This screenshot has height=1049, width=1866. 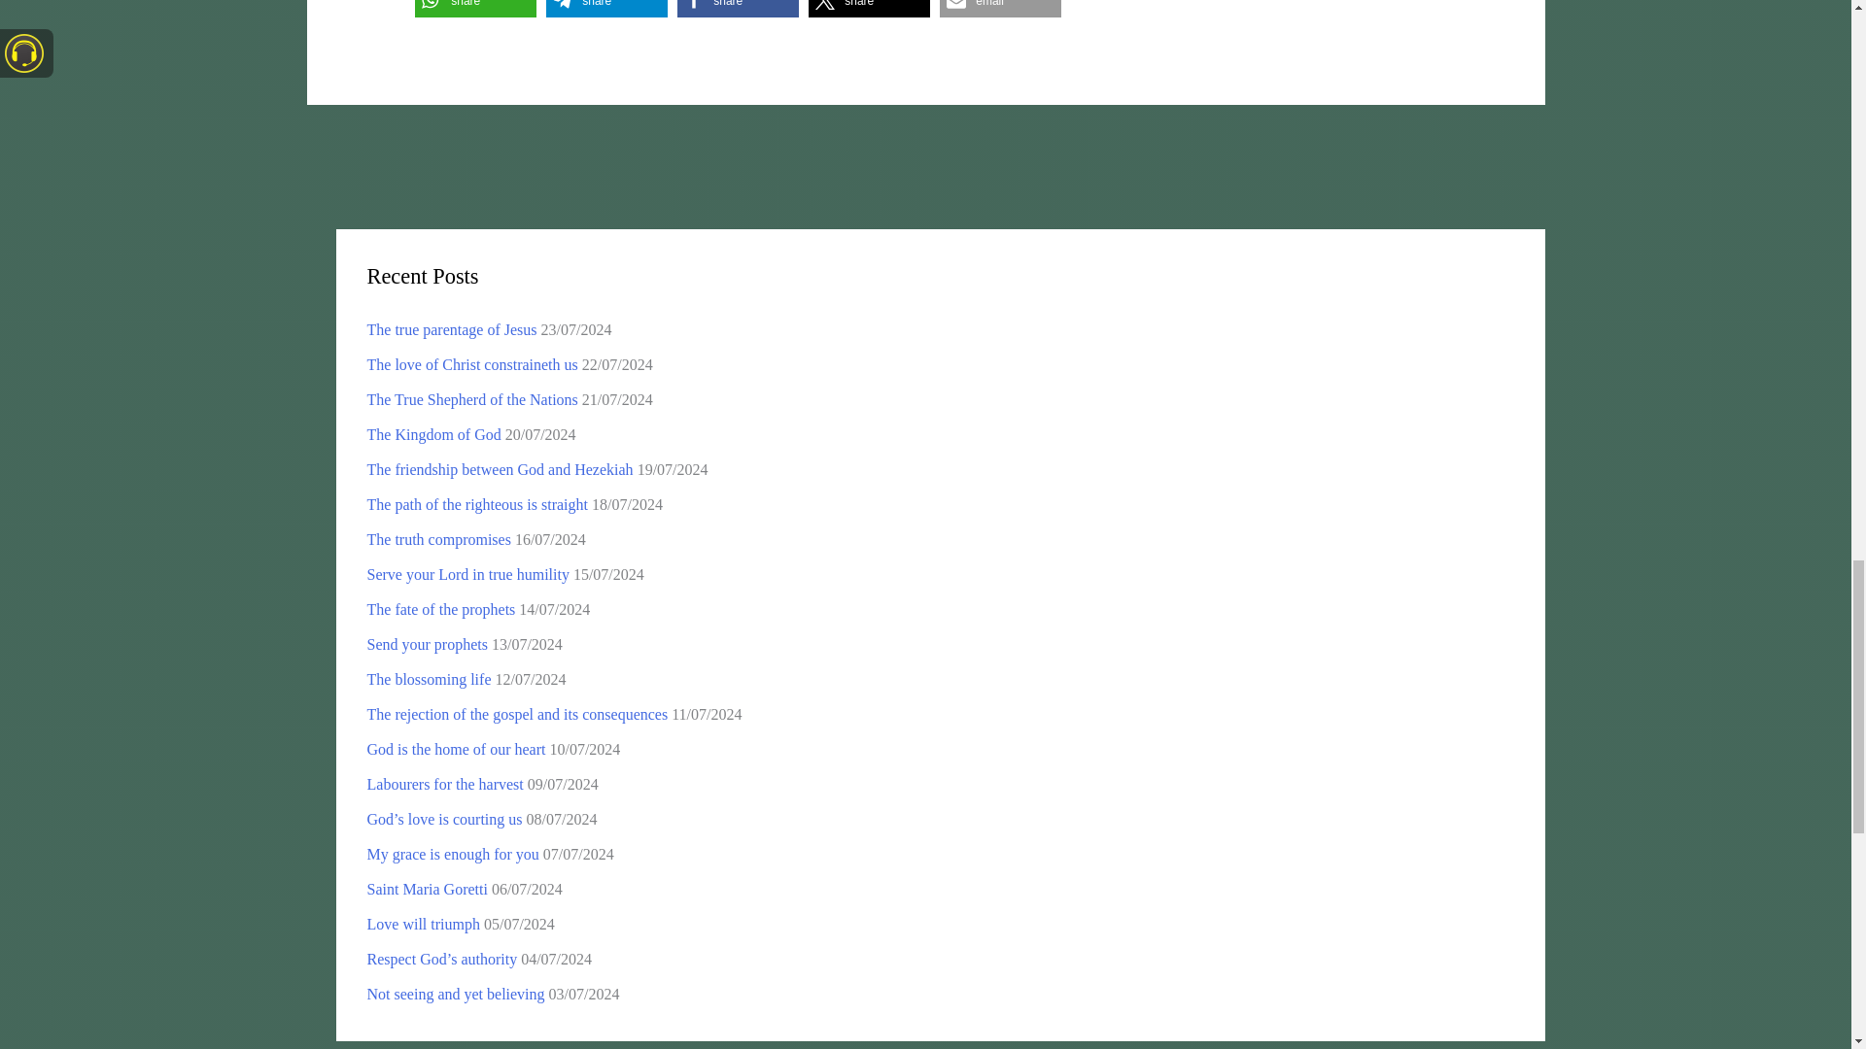 What do you see at coordinates (452, 328) in the screenshot?
I see `The true parentage of Jesus` at bounding box center [452, 328].